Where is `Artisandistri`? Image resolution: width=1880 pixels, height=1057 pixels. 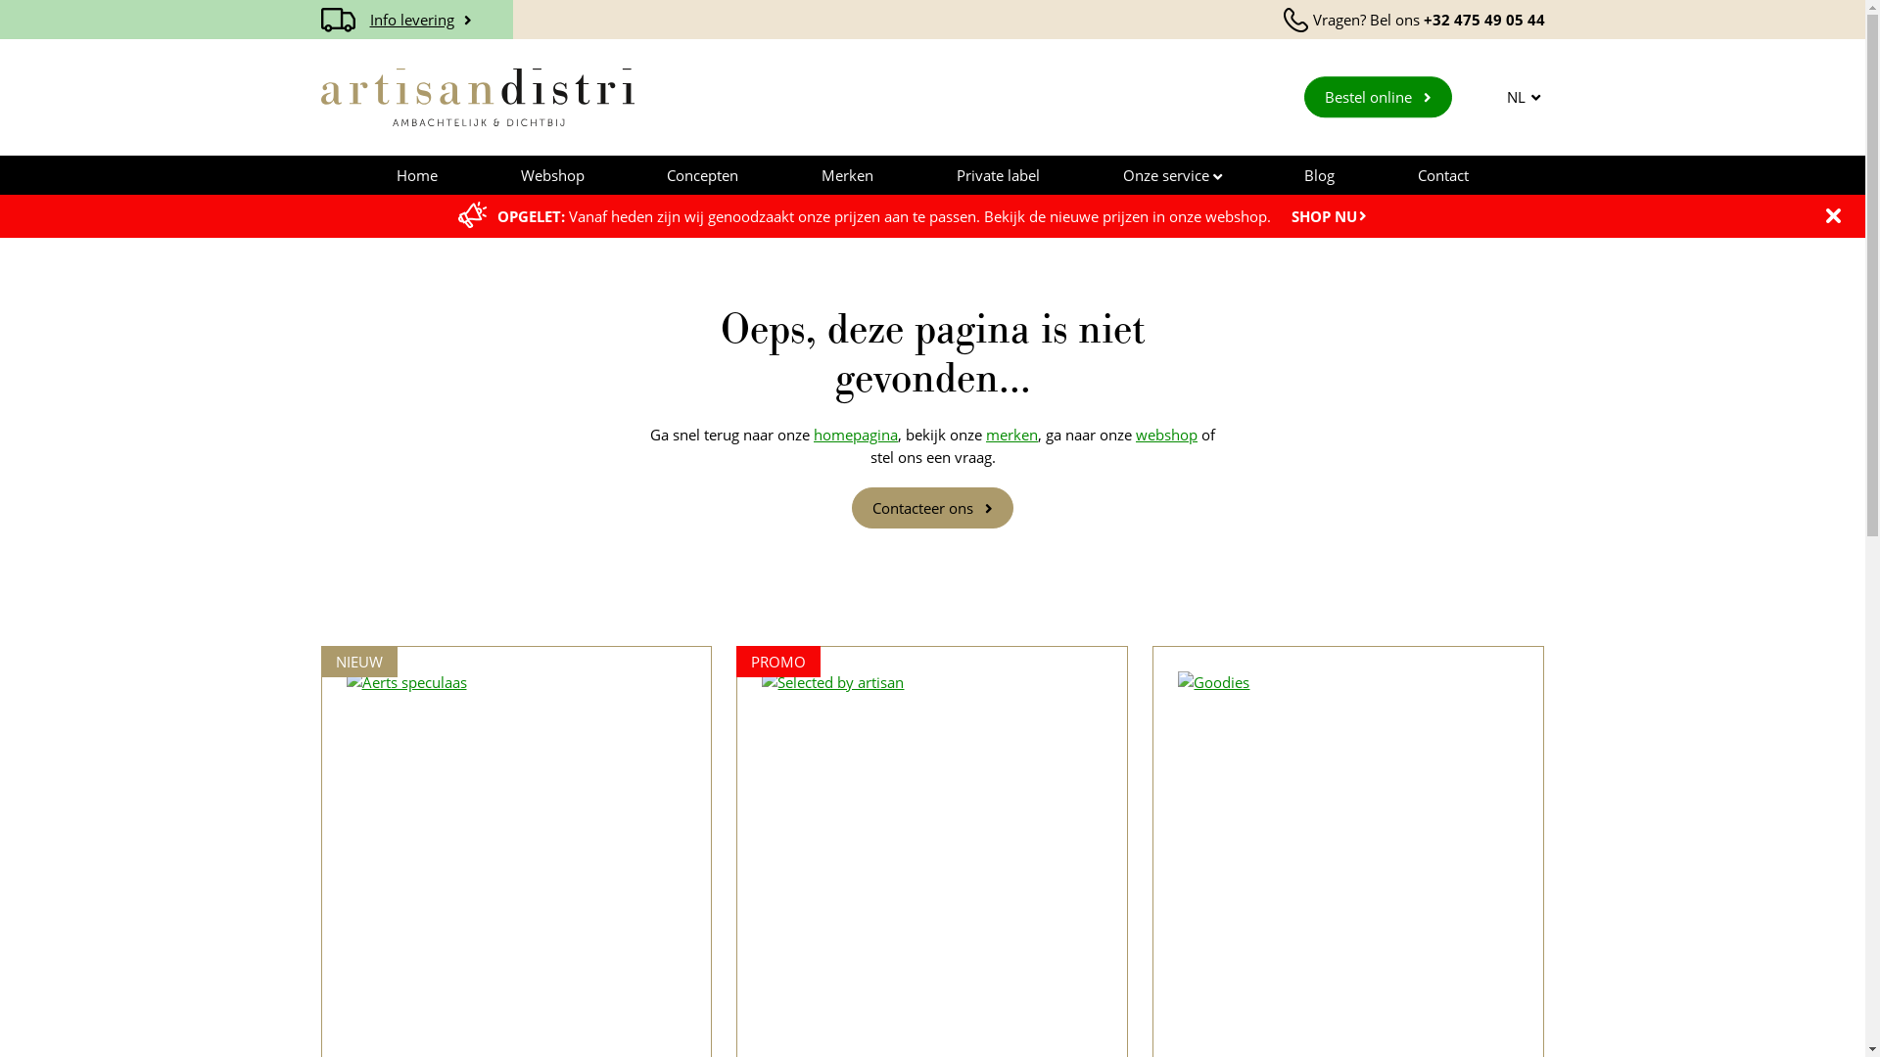
Artisandistri is located at coordinates (478, 98).